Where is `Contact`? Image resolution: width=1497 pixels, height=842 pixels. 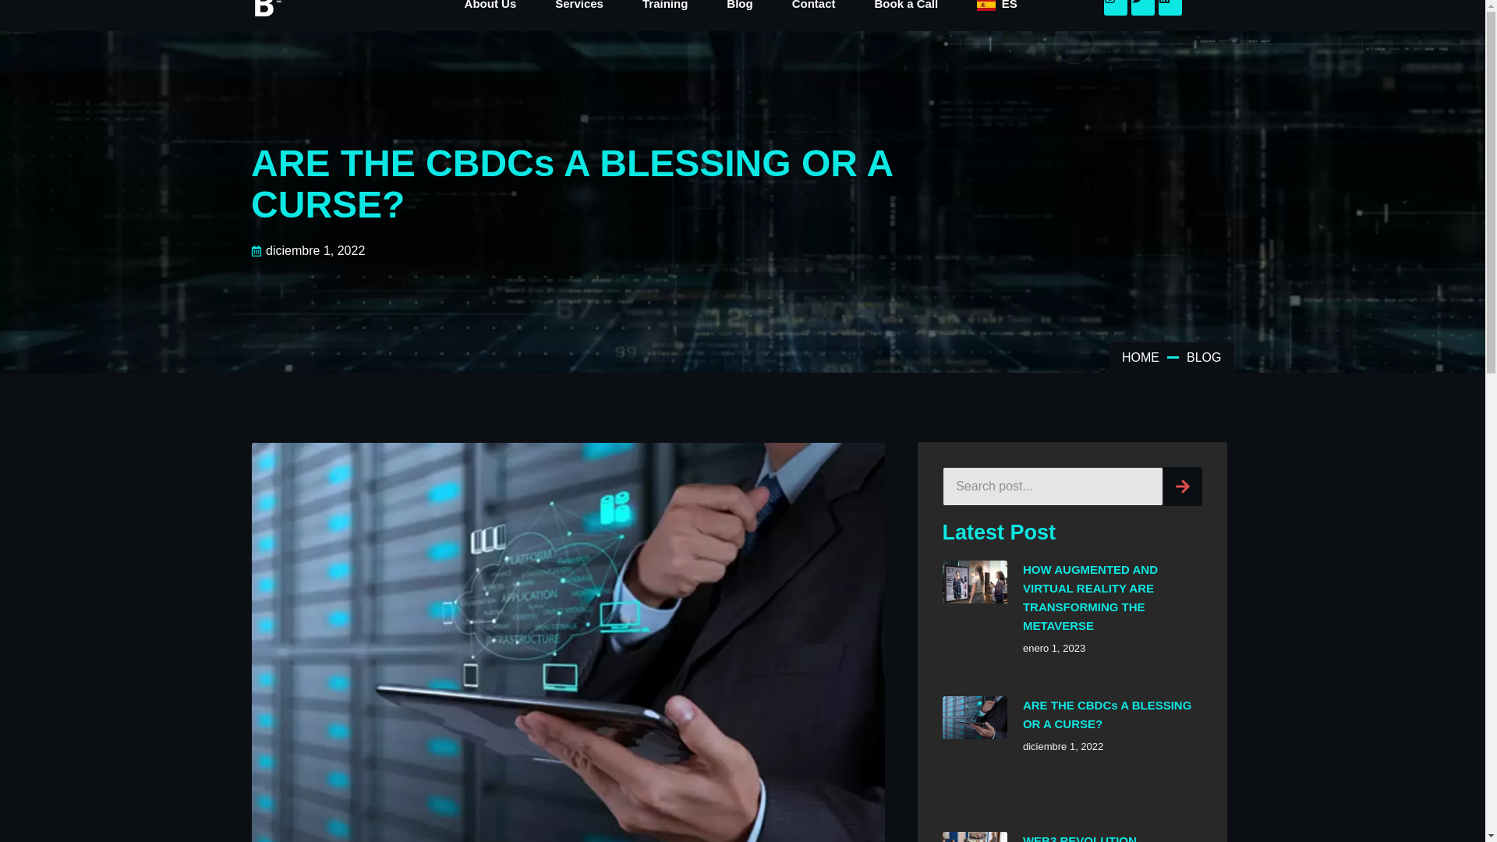 Contact is located at coordinates (813, 12).